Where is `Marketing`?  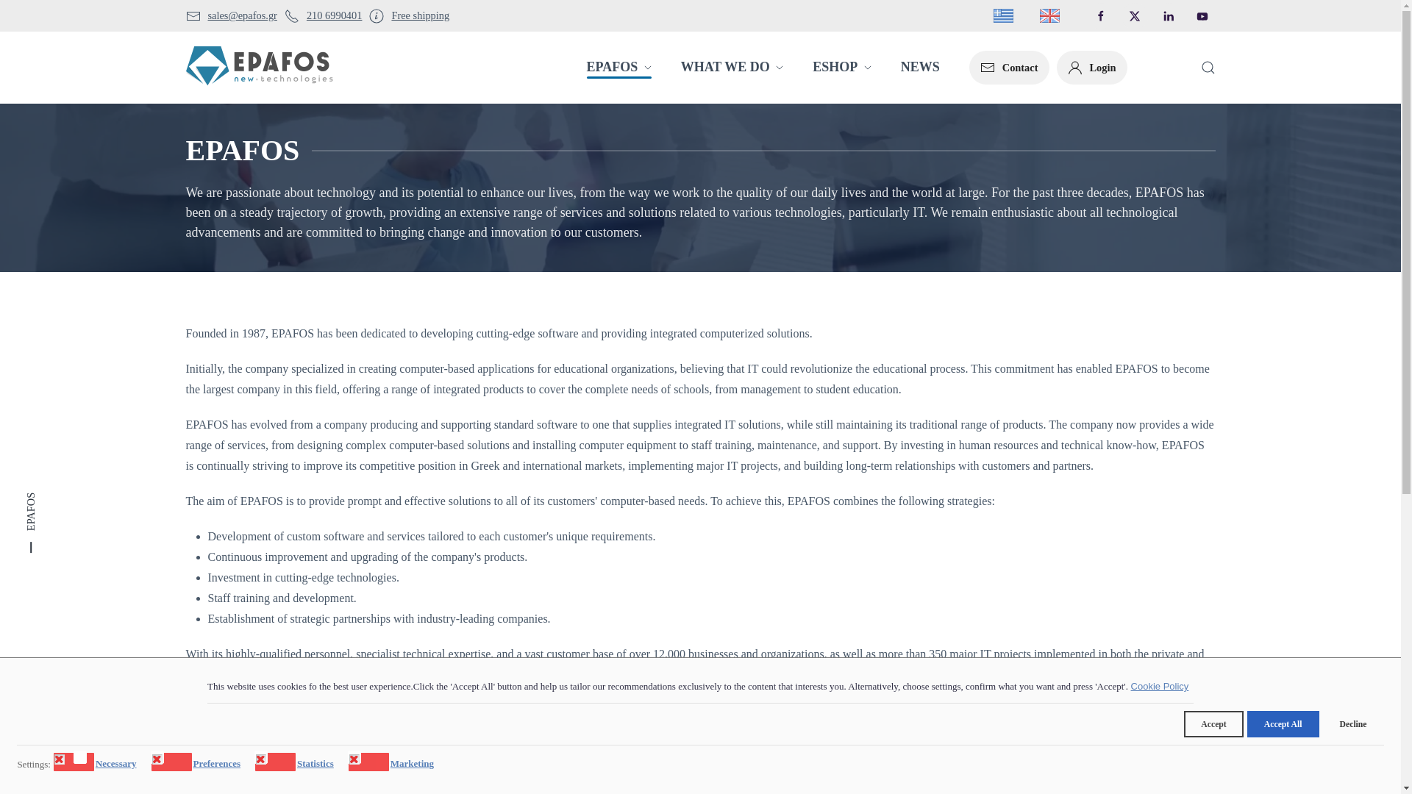
Marketing is located at coordinates (414, 762).